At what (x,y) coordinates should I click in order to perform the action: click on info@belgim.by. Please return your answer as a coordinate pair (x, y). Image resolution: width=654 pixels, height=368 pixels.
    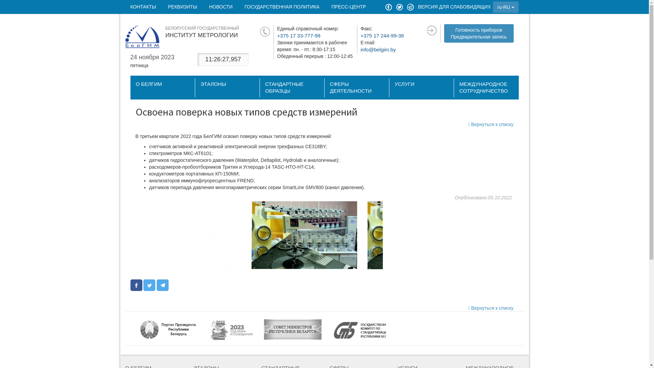
    Looking at the image, I should click on (378, 50).